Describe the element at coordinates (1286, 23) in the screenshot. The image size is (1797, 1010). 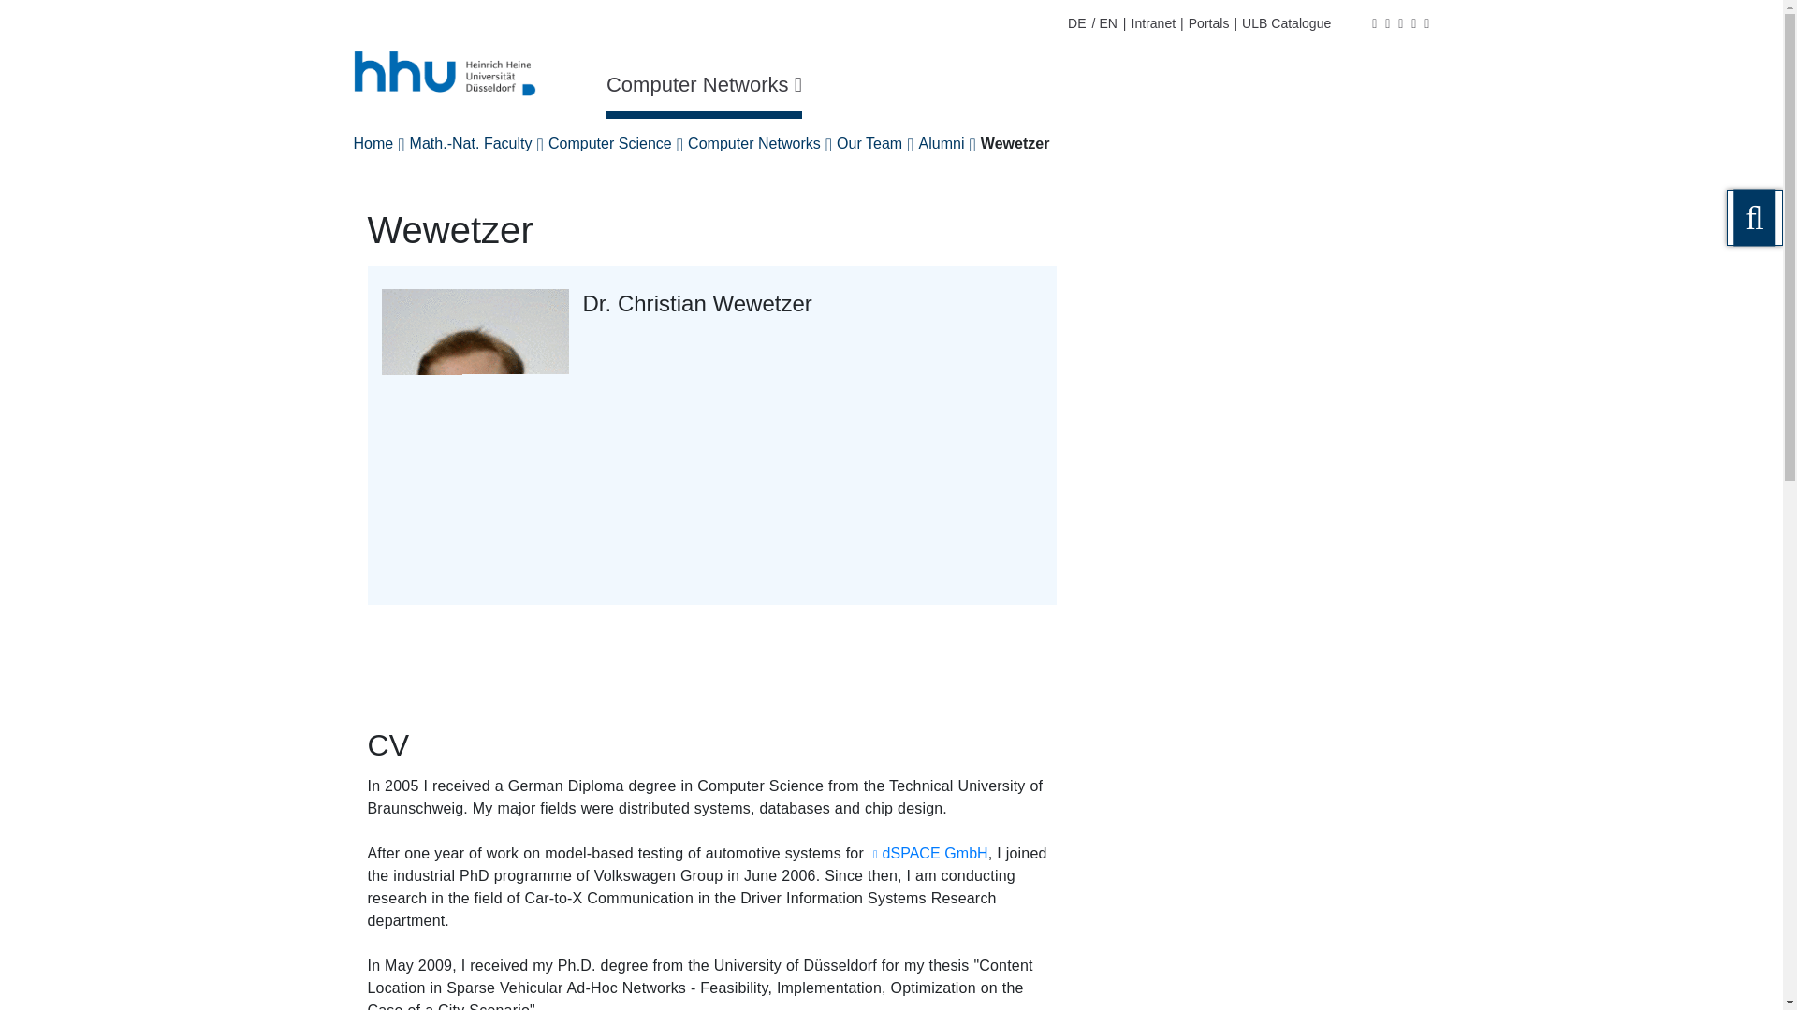
I see `ULB Catalogue` at that location.